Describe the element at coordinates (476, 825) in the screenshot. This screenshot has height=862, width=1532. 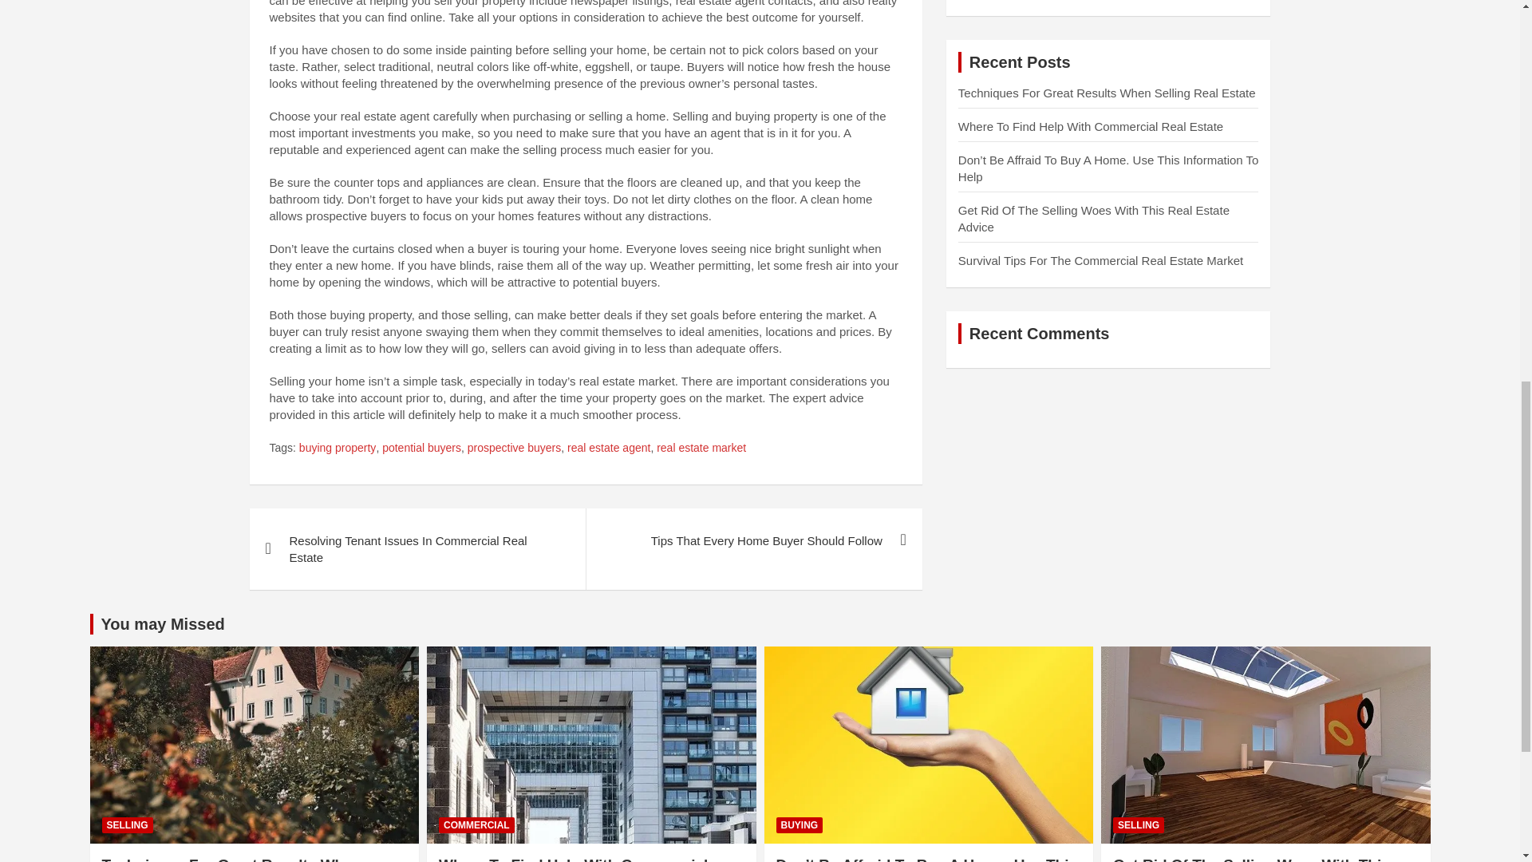
I see `COMMERCIAL` at that location.